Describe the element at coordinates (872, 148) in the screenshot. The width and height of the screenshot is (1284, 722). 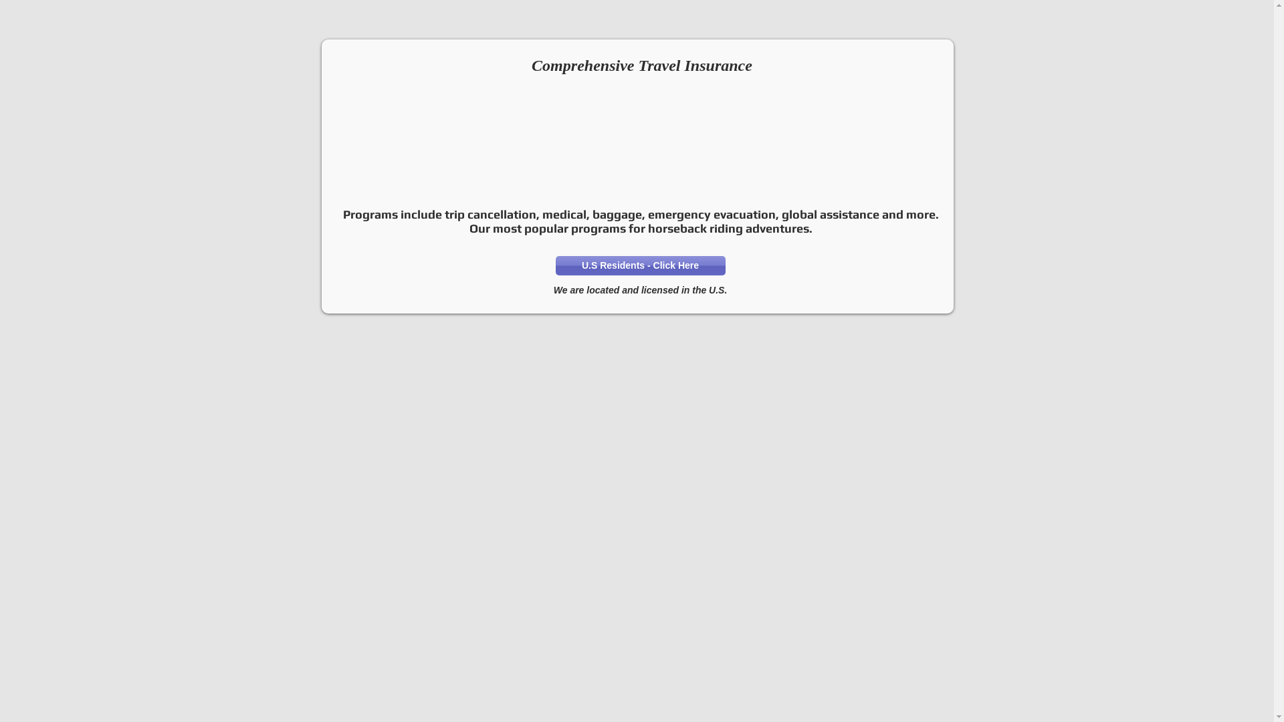
I see `ht-3.jpg` at that location.